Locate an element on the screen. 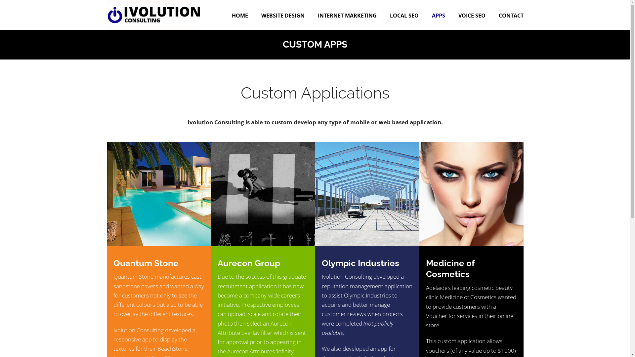  HOME is located at coordinates (239, 15).